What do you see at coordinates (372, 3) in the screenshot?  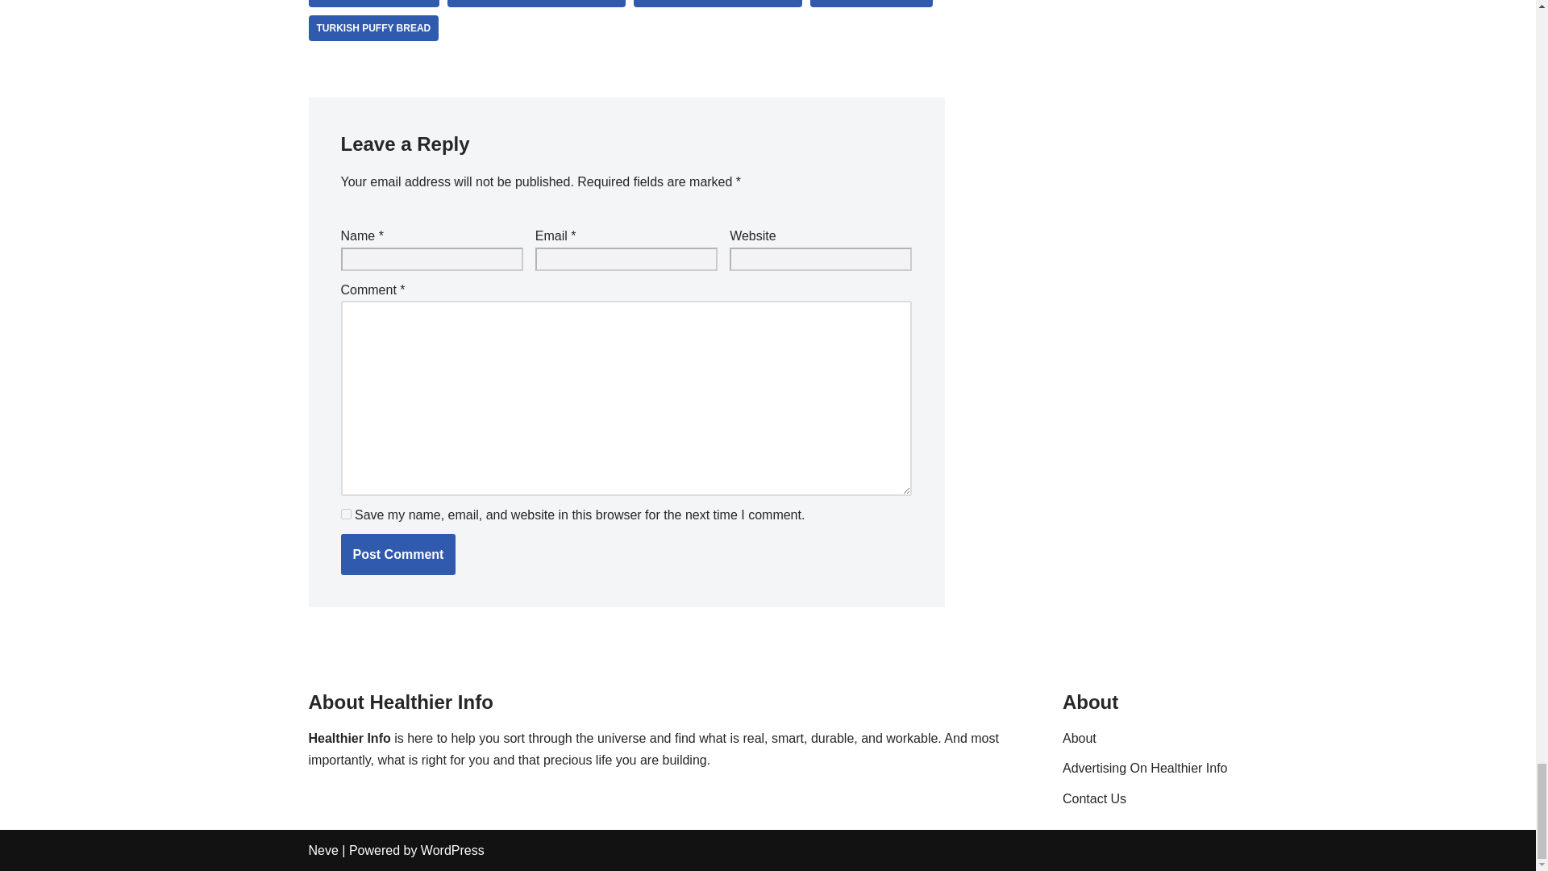 I see `turkish bread types` at bounding box center [372, 3].